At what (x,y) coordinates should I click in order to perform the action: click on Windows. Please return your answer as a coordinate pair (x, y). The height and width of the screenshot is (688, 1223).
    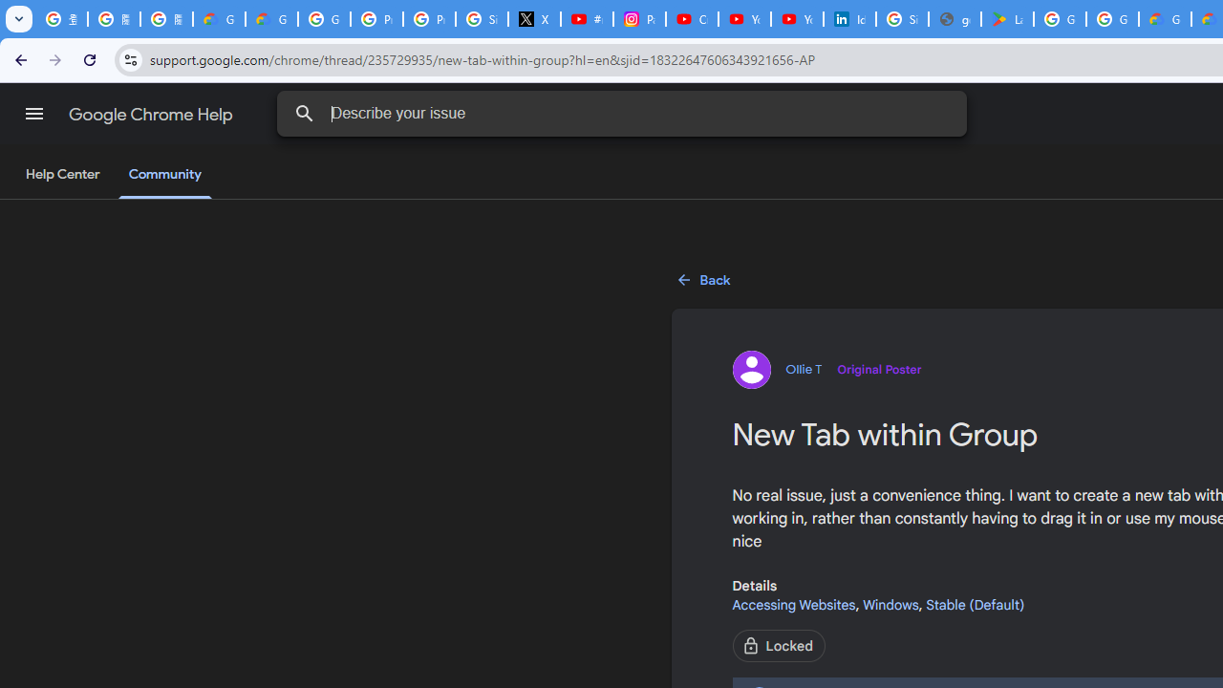
    Looking at the image, I should click on (890, 604).